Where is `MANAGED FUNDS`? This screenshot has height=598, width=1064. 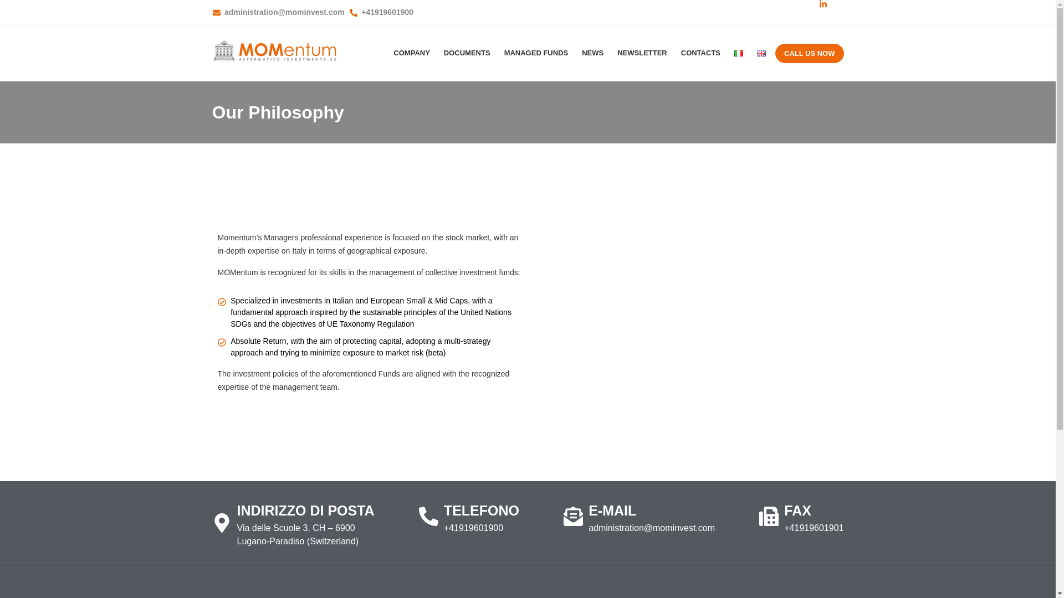
MANAGED FUNDS is located at coordinates (536, 53).